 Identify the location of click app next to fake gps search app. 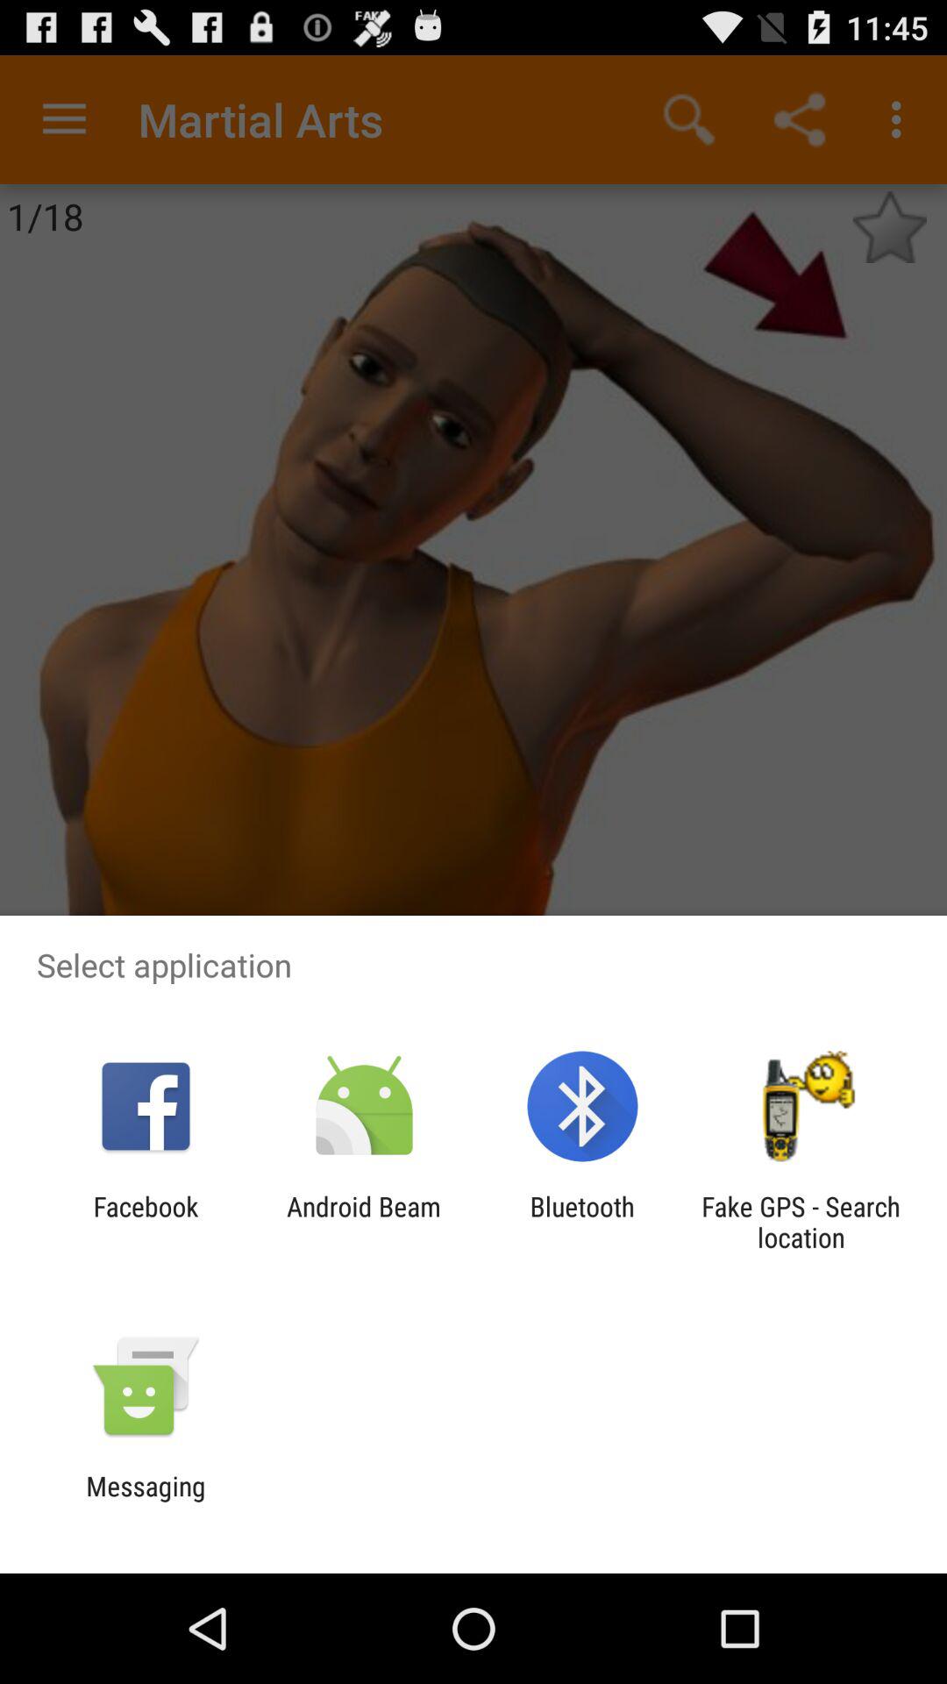
(582, 1222).